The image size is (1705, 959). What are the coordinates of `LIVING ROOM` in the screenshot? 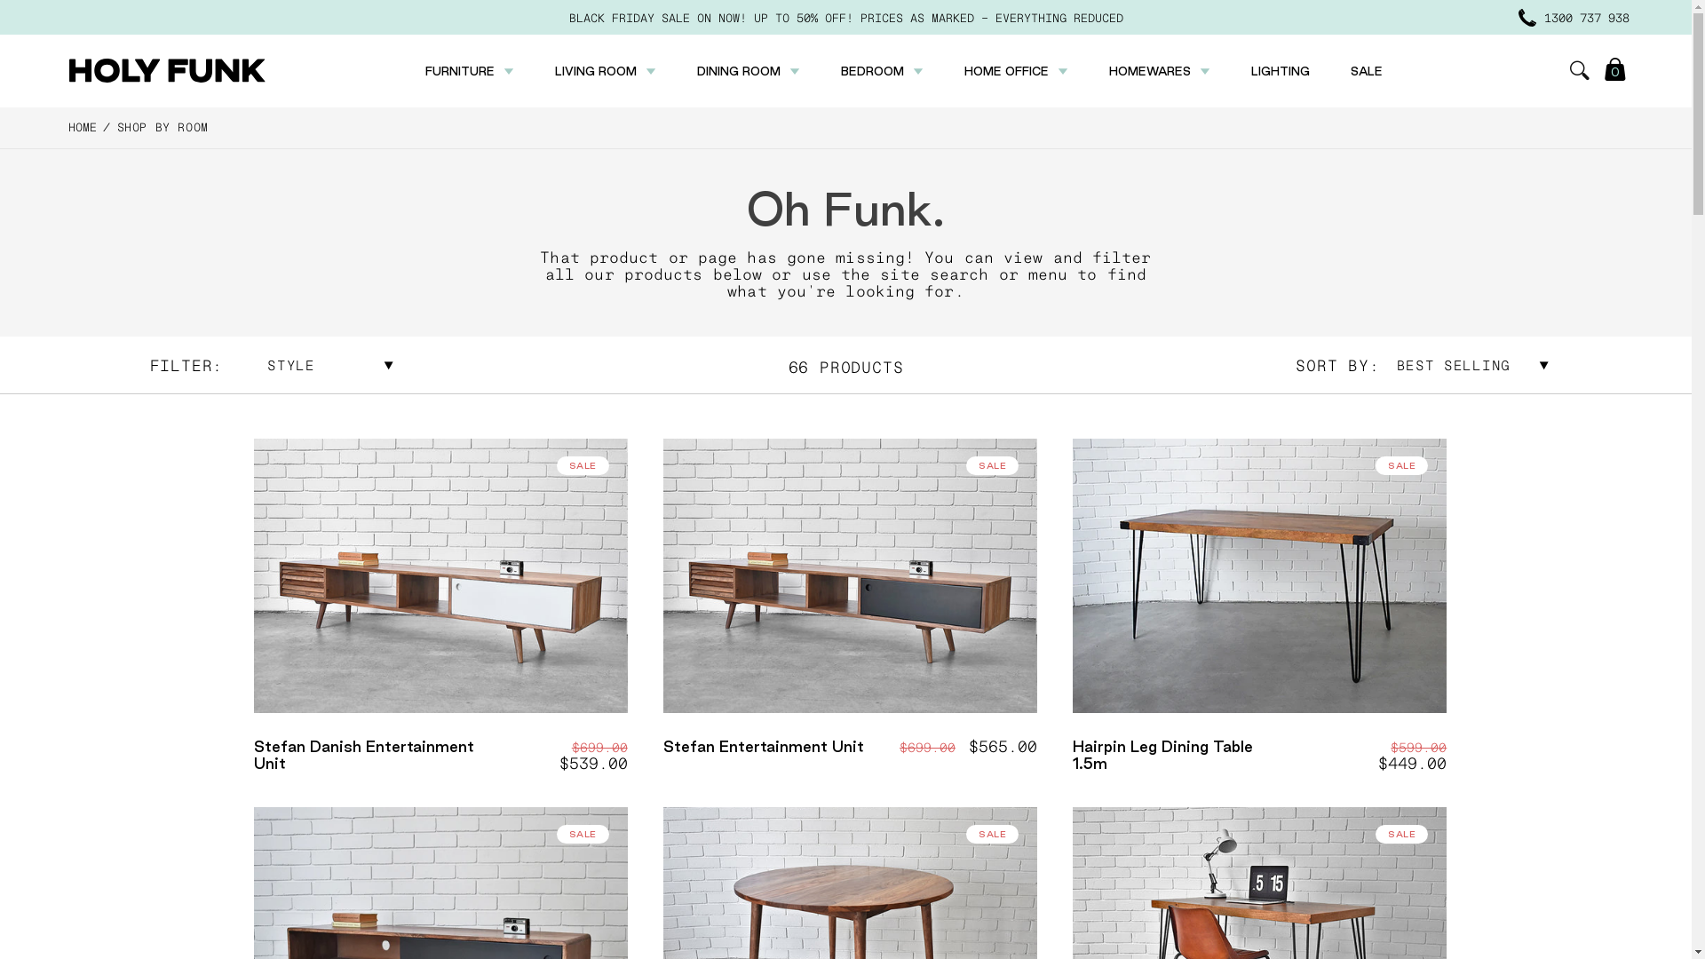 It's located at (595, 71).